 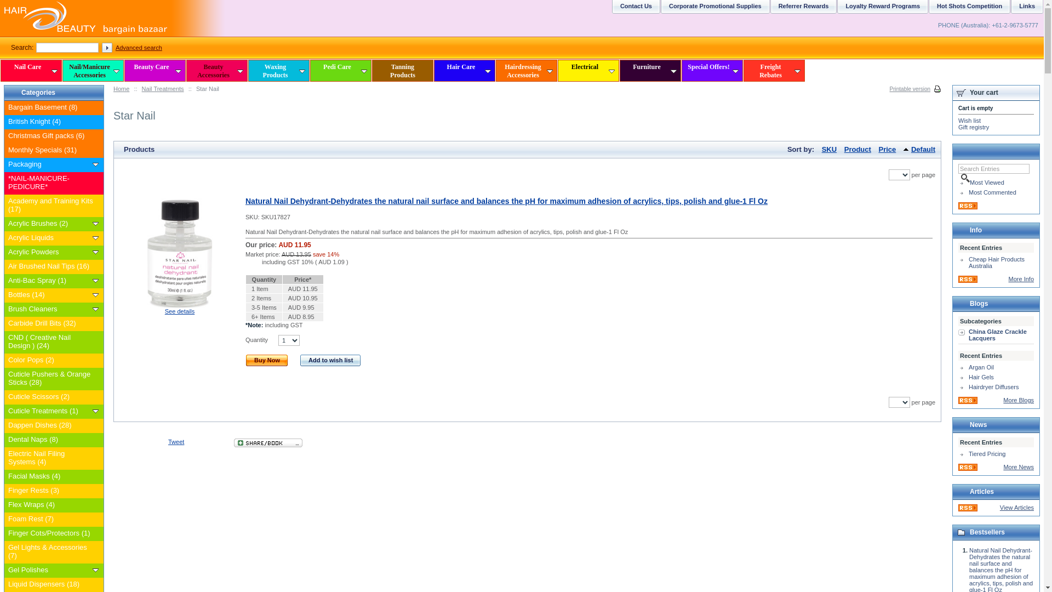 I want to click on Price, so click(x=888, y=149).